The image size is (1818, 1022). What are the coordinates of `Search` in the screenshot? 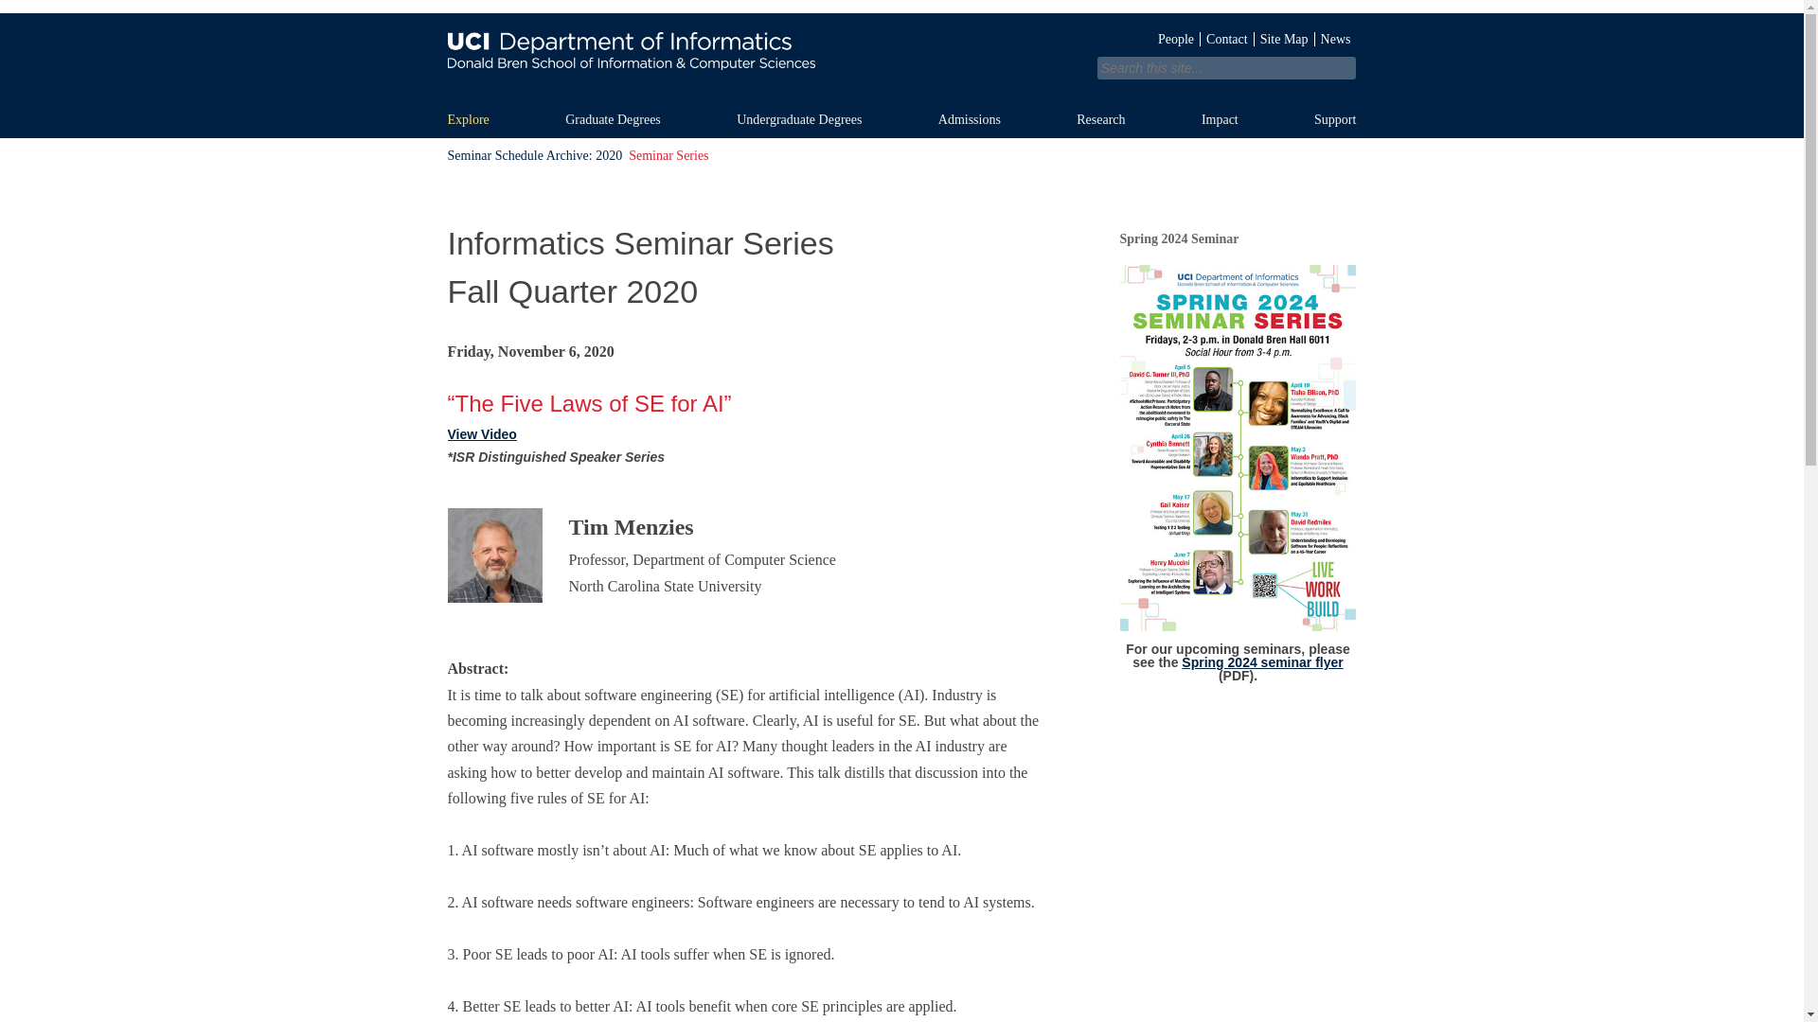 It's located at (441, 13).